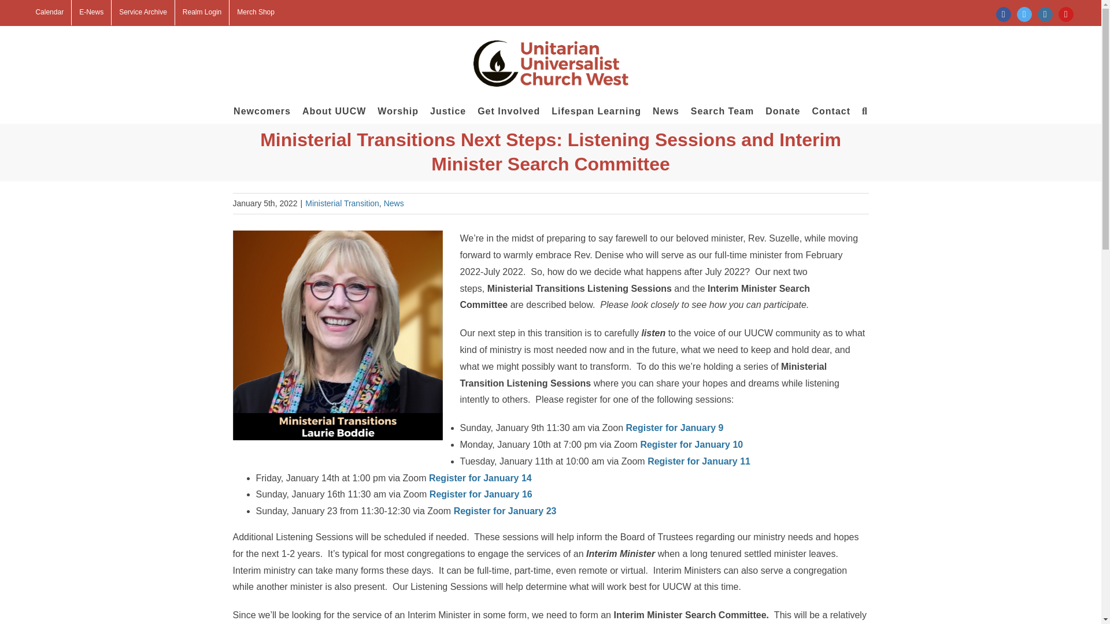 Image resolution: width=1110 pixels, height=624 pixels. Describe the element at coordinates (143, 13) in the screenshot. I see `Service Archive` at that location.